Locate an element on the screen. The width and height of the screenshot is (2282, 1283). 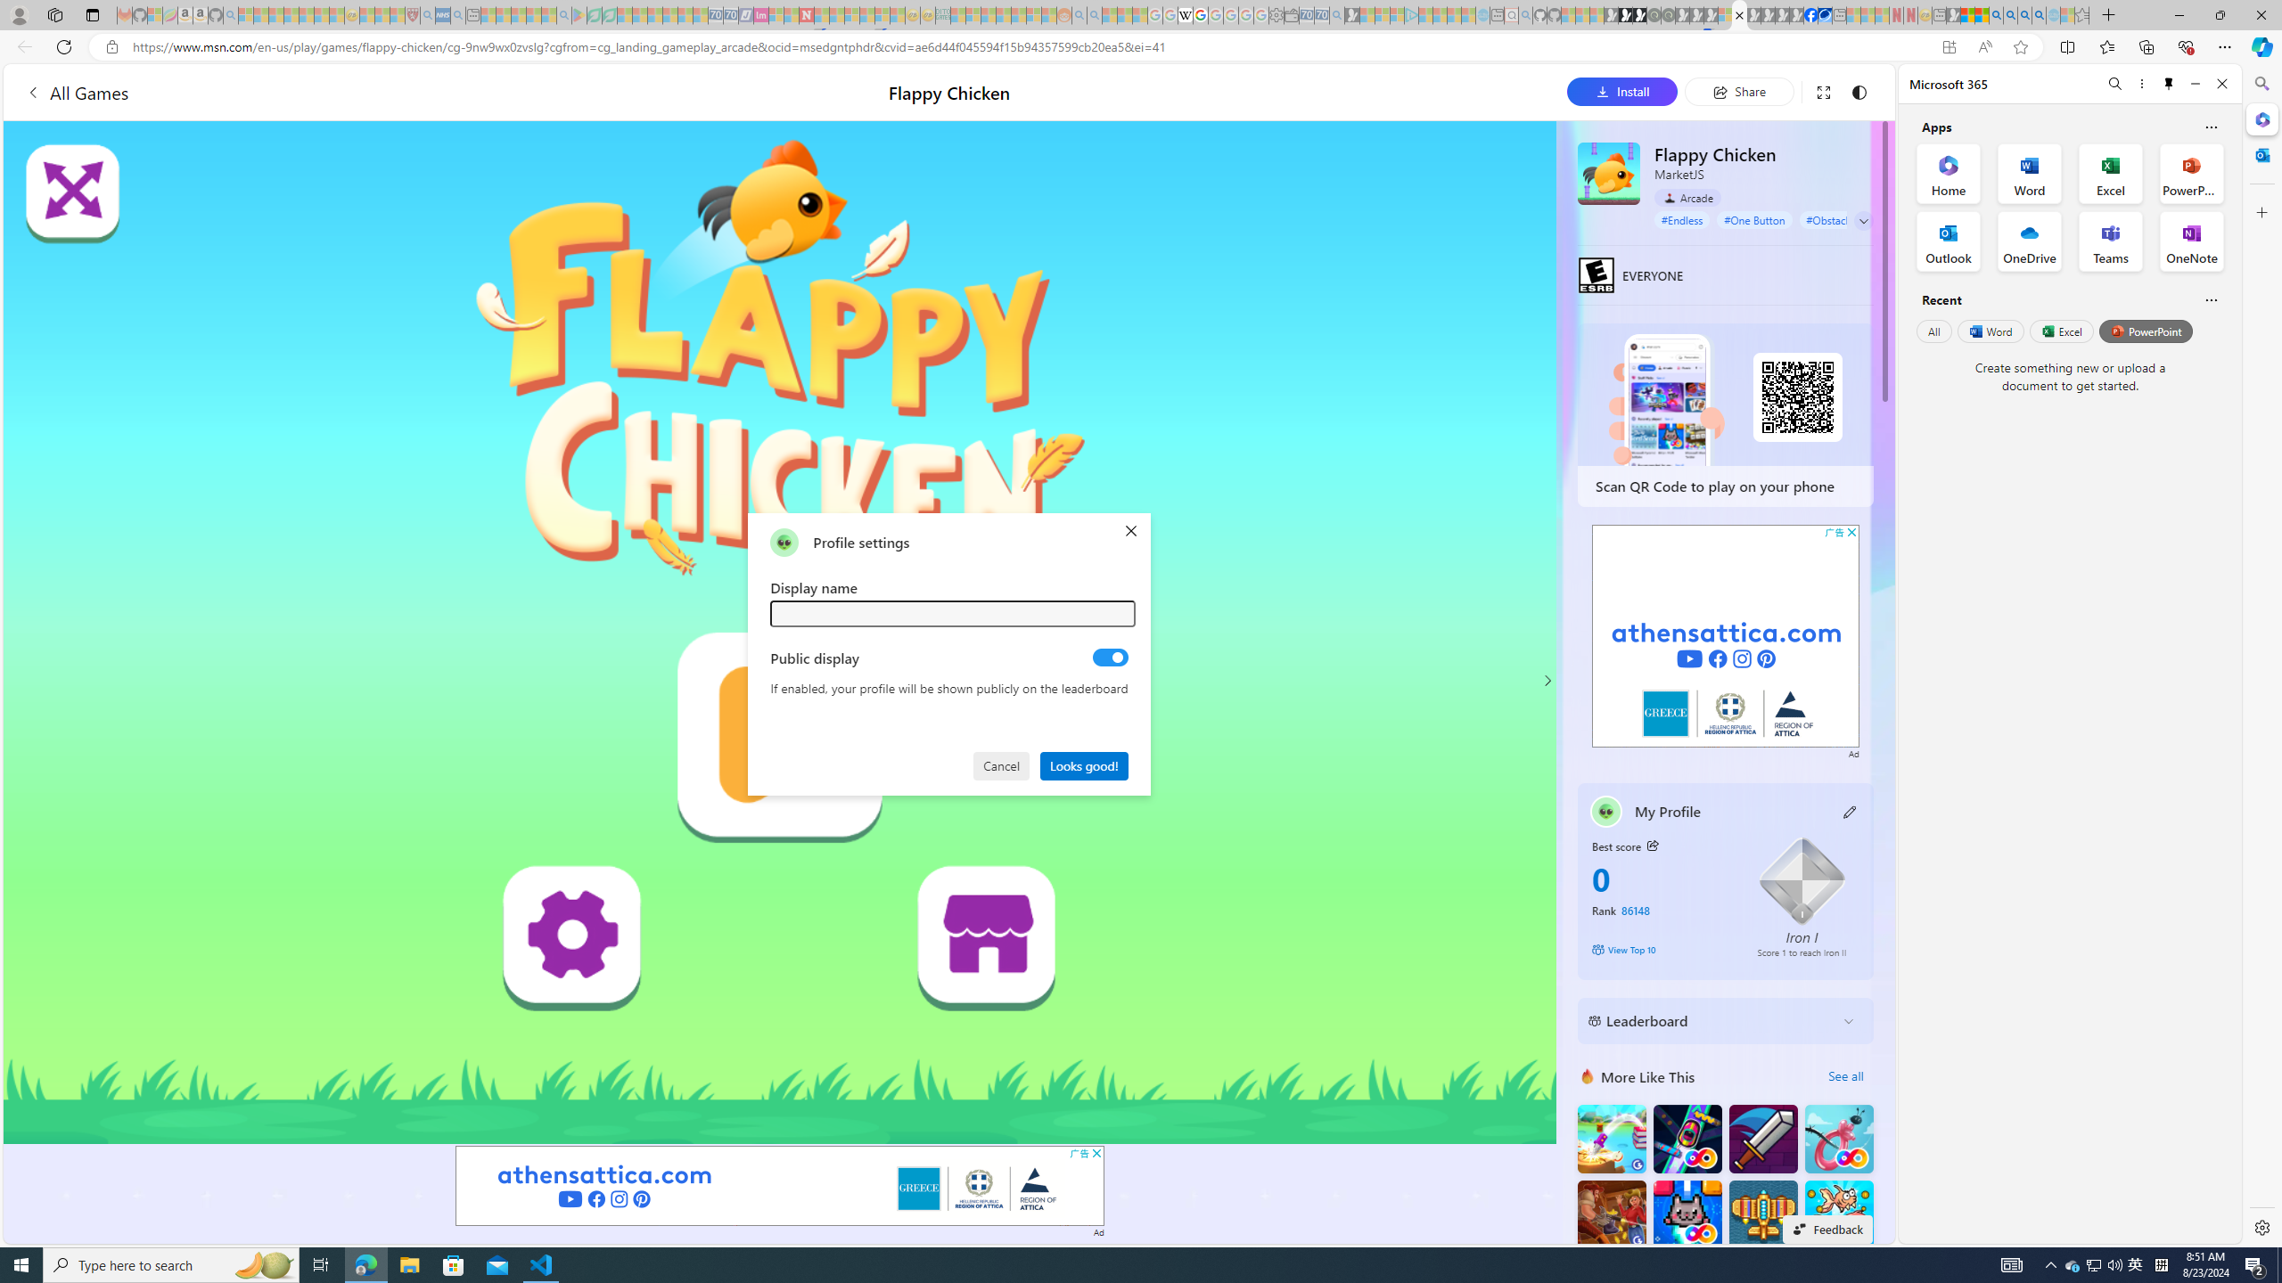
Word Office App is located at coordinates (2030, 173).